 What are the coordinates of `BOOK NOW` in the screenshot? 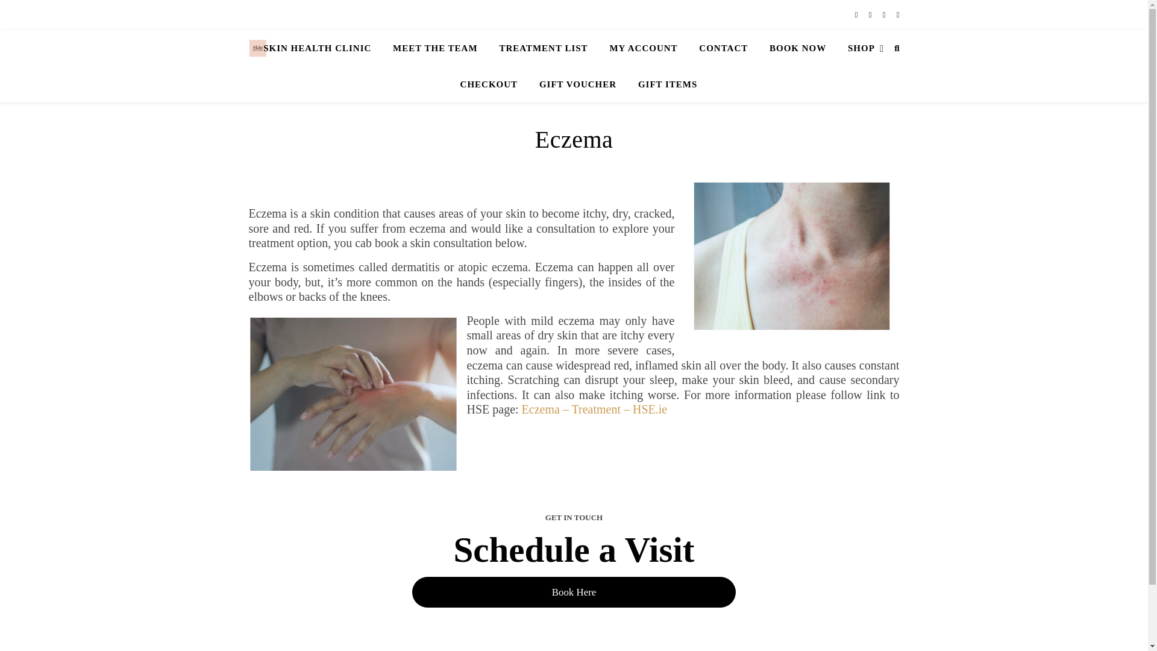 It's located at (798, 48).